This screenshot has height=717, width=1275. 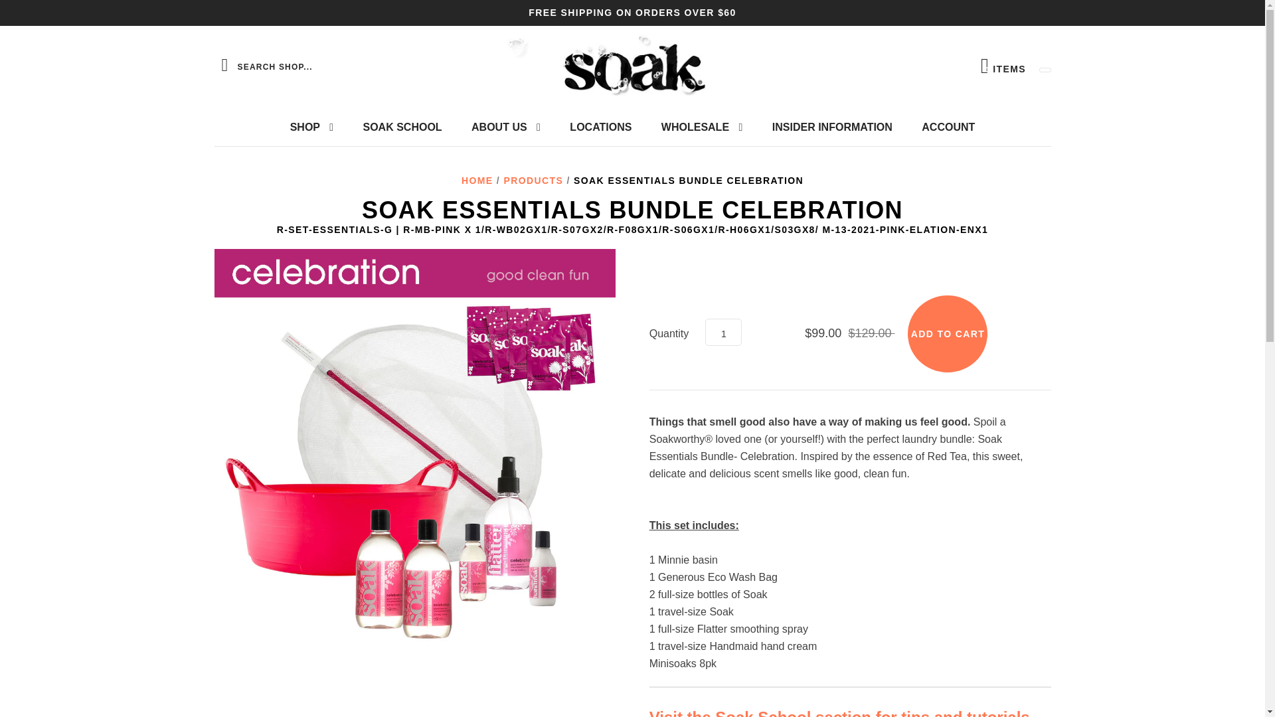 I want to click on 1, so click(x=600, y=127).